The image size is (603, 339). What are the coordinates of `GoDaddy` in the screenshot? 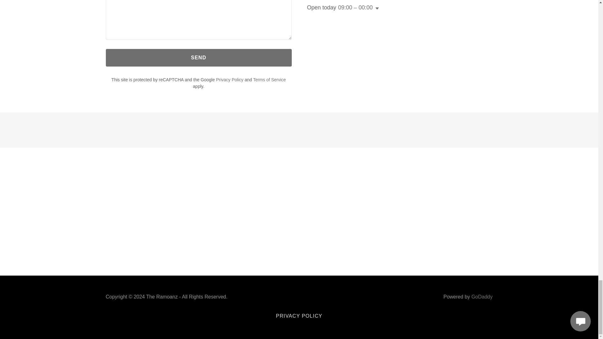 It's located at (482, 297).